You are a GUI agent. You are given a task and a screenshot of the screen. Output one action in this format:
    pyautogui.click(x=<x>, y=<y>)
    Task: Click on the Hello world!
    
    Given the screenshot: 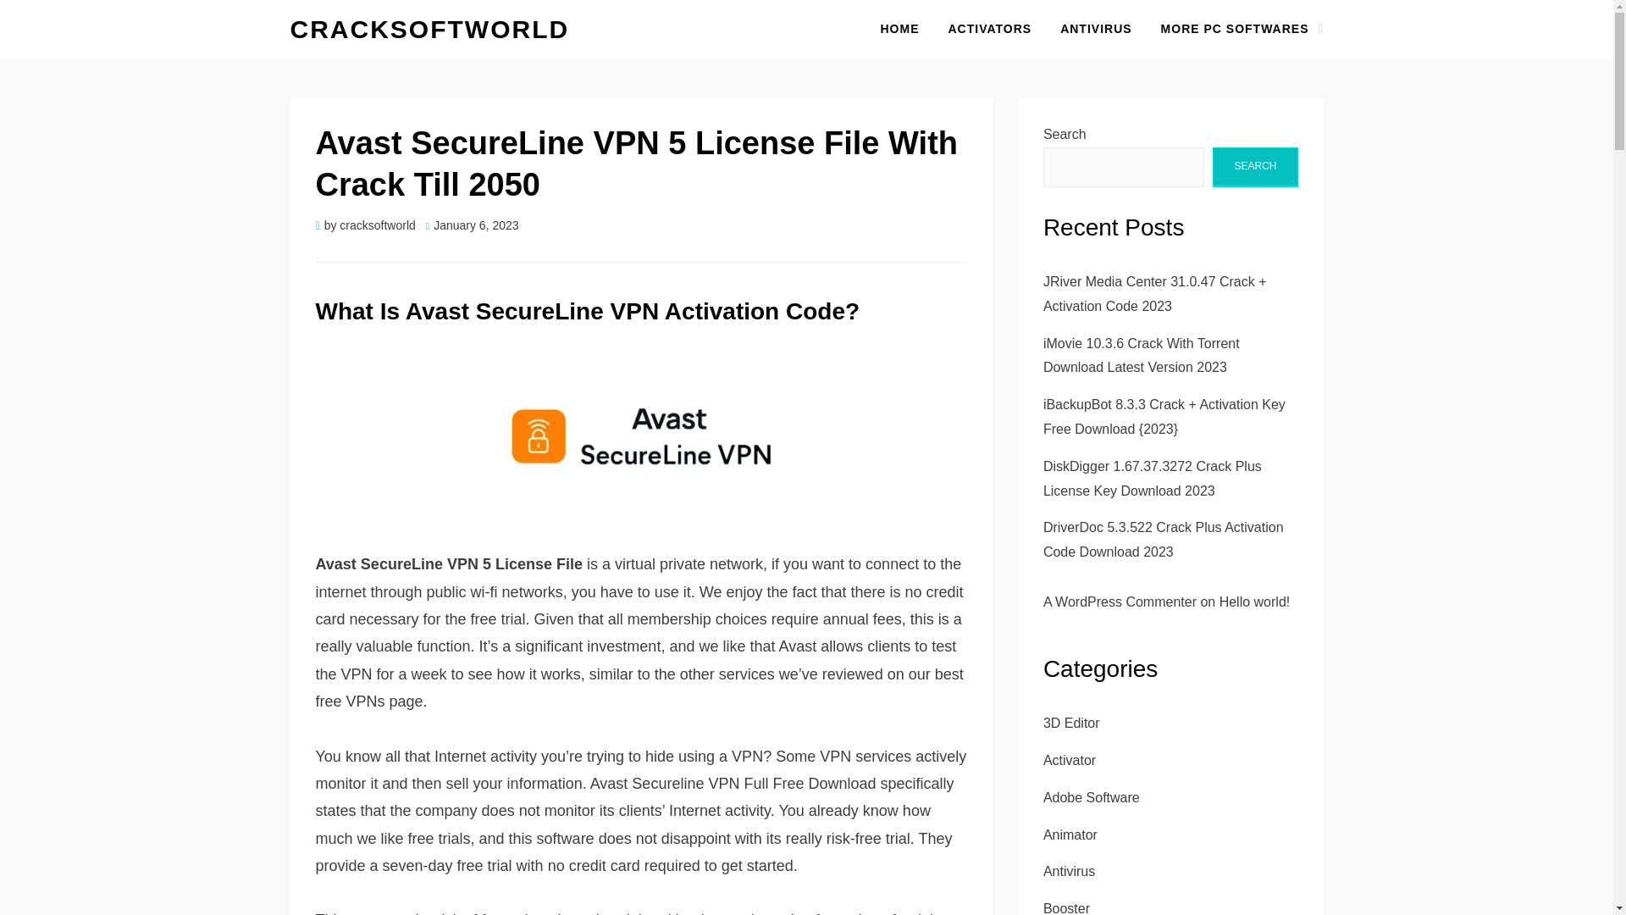 What is the action you would take?
    pyautogui.click(x=1255, y=602)
    